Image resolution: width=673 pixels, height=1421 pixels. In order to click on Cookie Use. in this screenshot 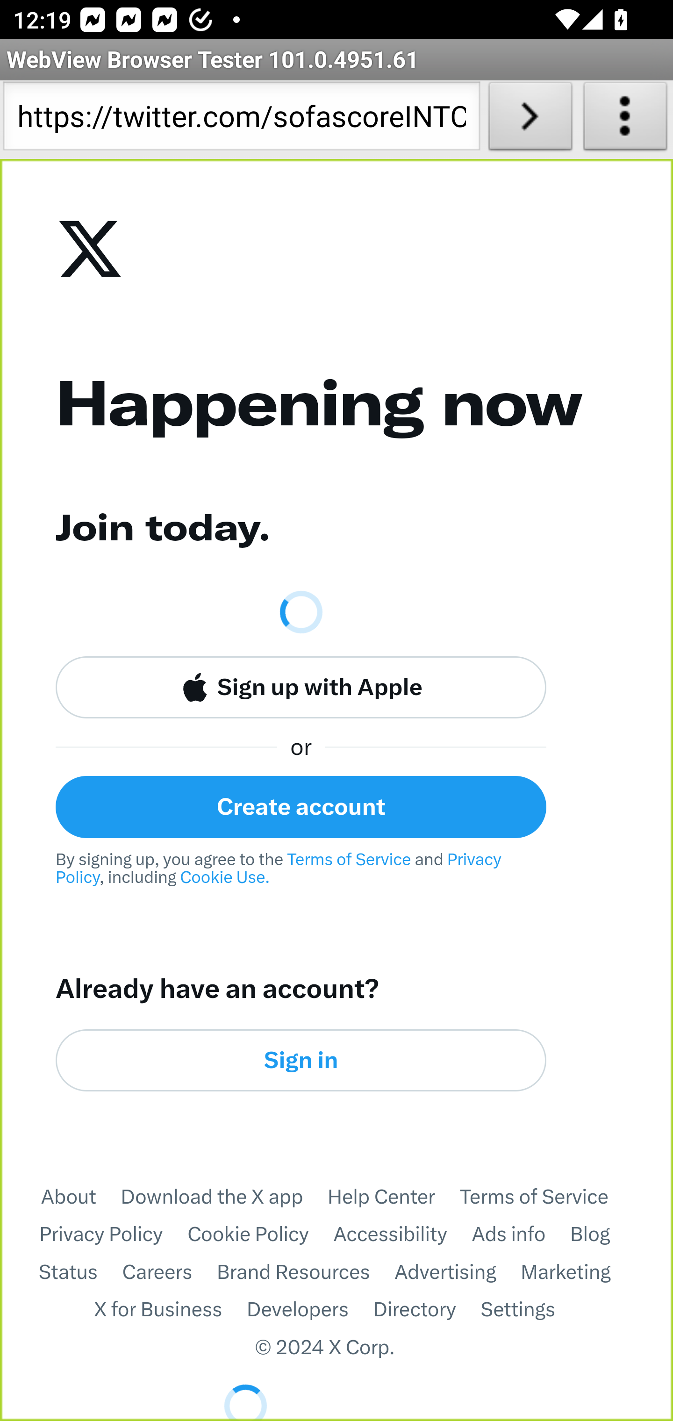, I will do `click(224, 877)`.